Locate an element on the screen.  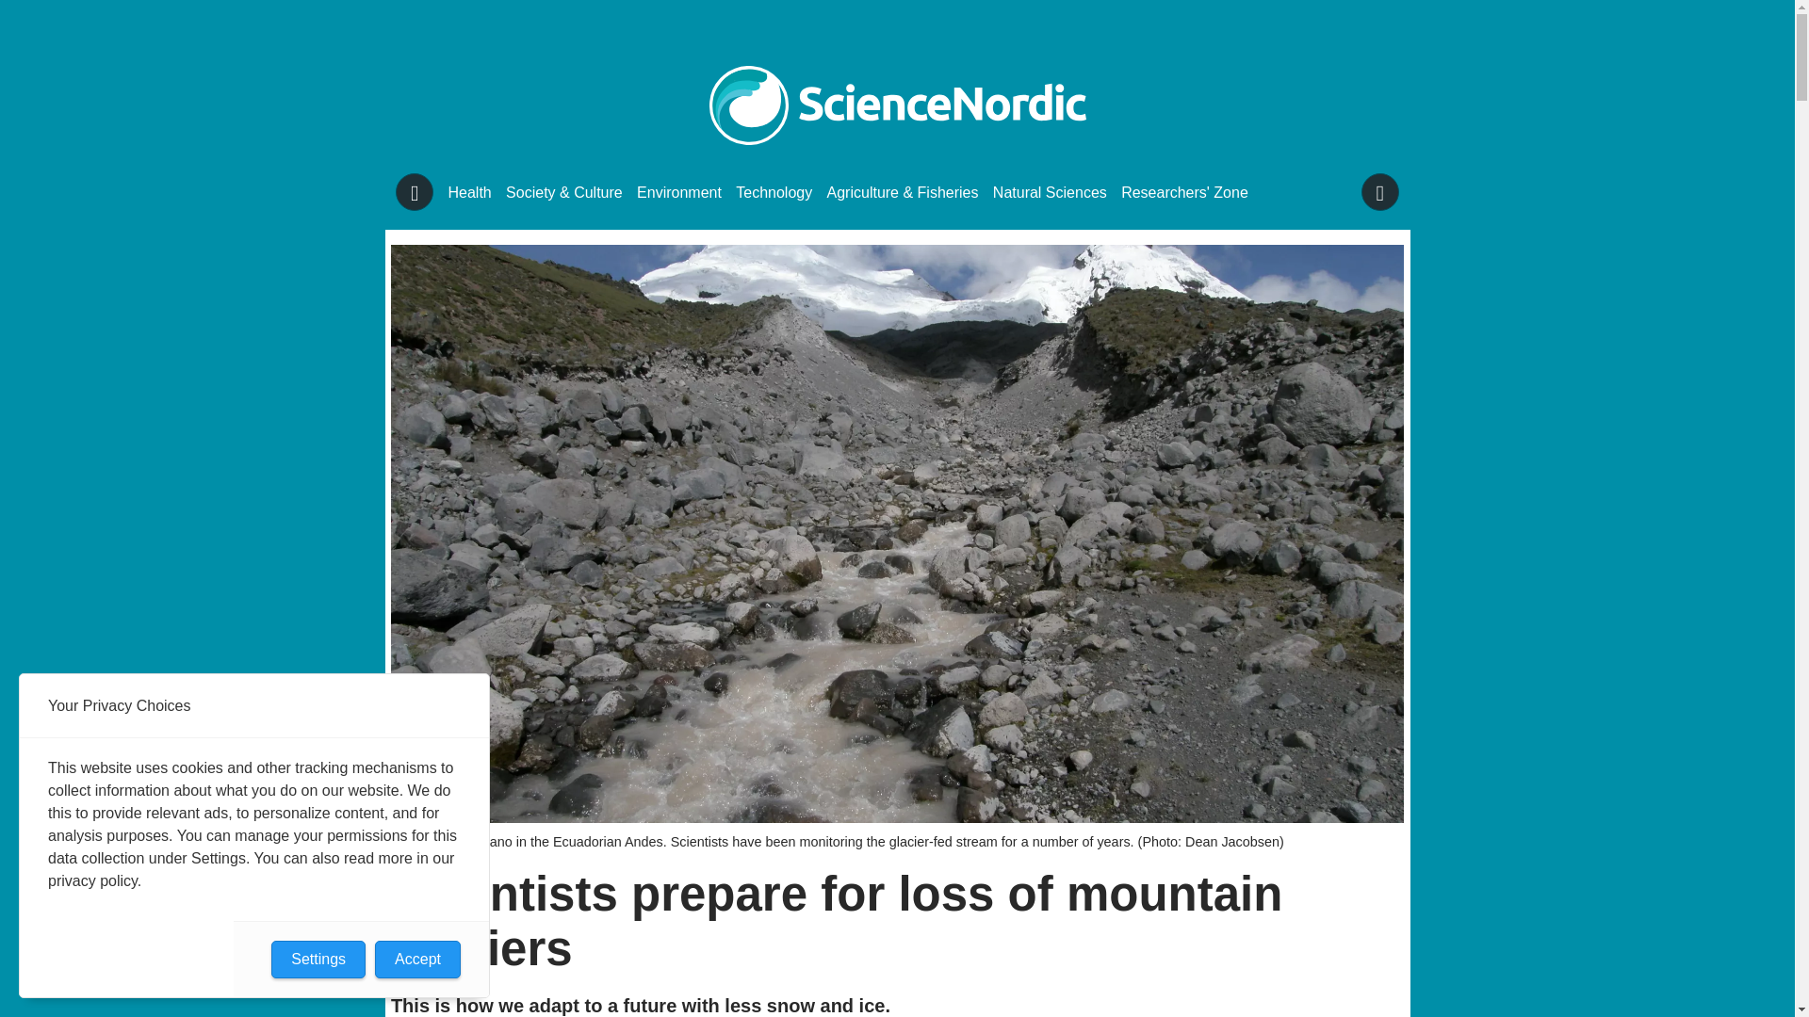
Health is located at coordinates (470, 192).